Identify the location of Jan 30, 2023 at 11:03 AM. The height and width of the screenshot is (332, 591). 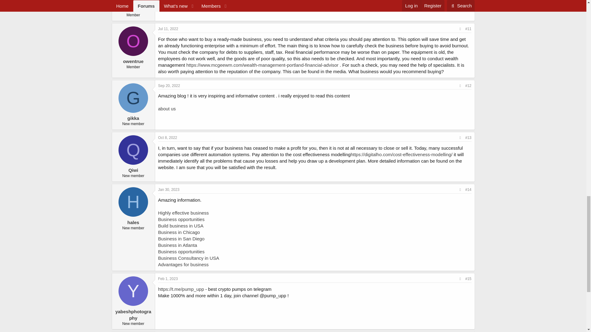
(169, 190).